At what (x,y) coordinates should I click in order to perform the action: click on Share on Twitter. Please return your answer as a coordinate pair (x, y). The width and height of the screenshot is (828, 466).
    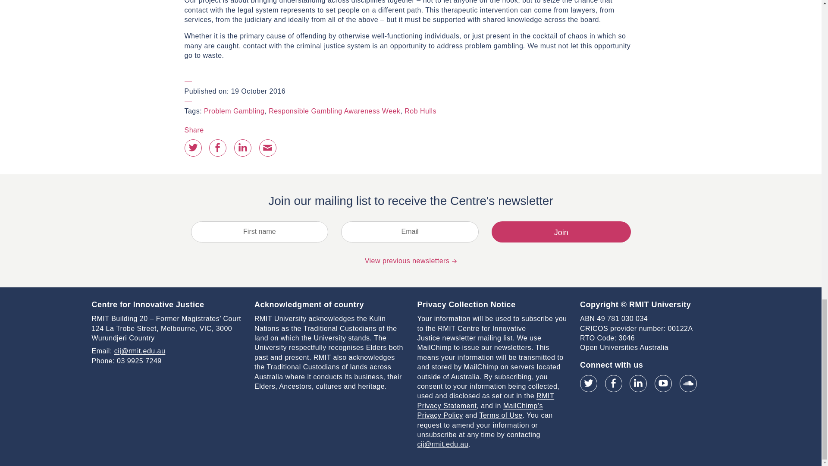
    Looking at the image, I should click on (193, 148).